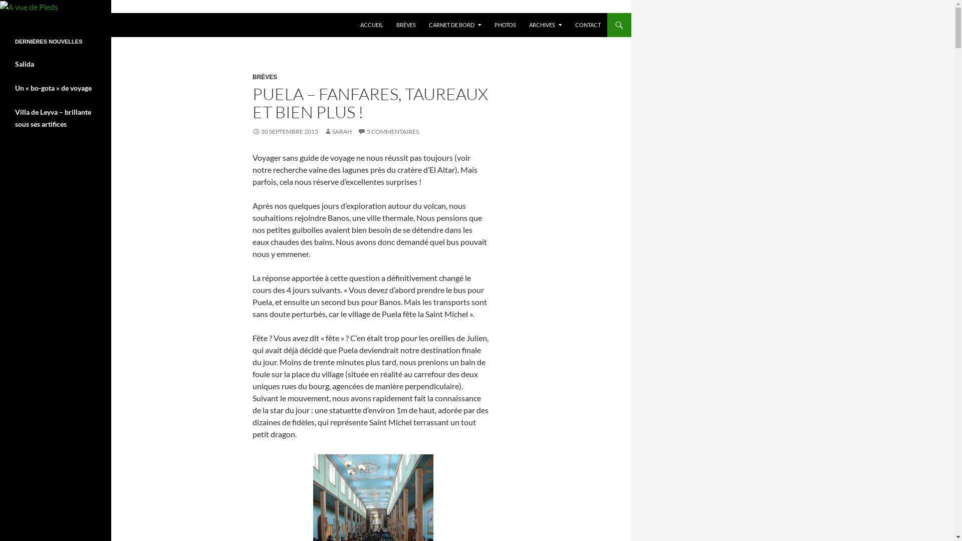 This screenshot has height=541, width=962. I want to click on ACCUEIL, so click(372, 25).